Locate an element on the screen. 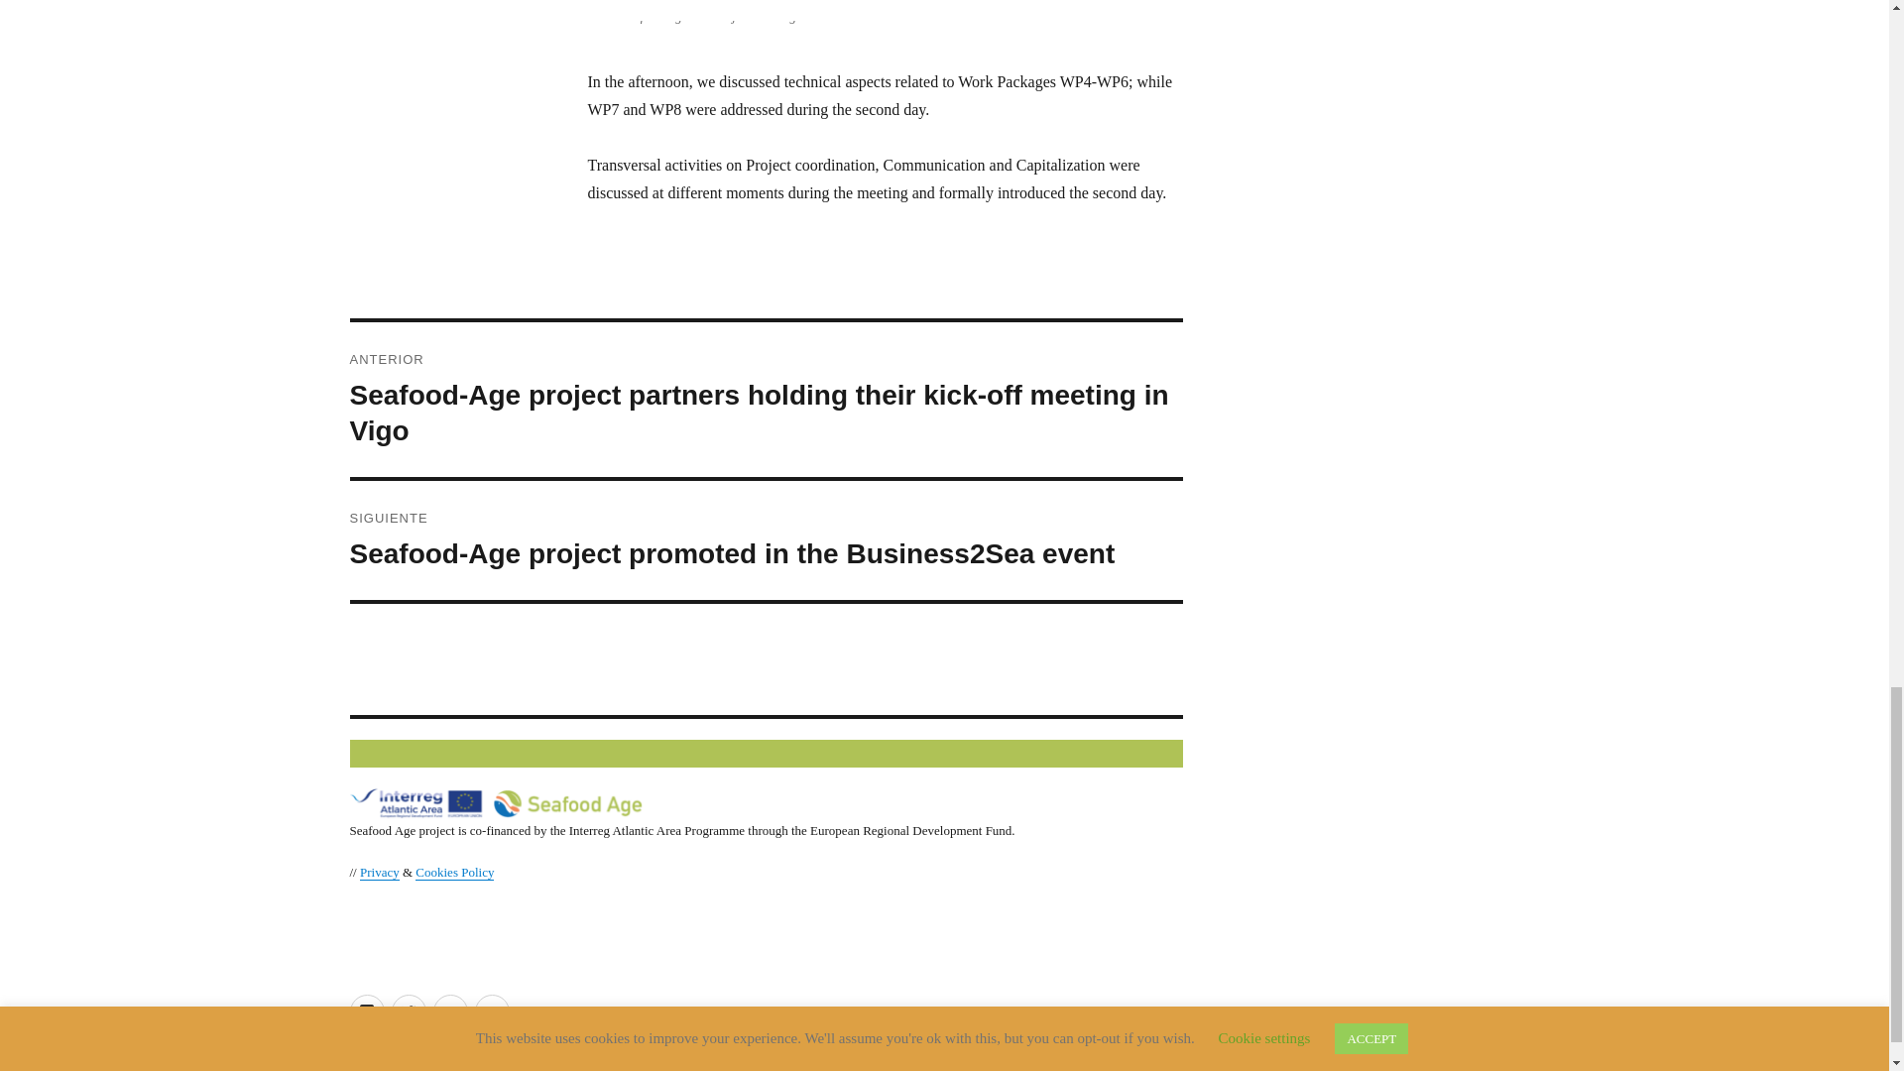 This screenshot has height=1071, width=1904. Cookies Policy is located at coordinates (454, 871).